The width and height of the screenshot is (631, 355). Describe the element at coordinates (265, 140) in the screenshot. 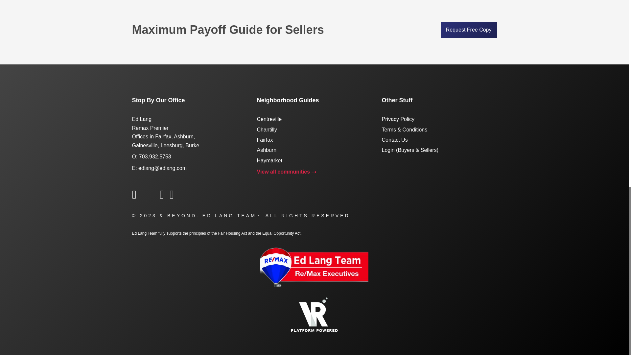

I see `Fairfax` at that location.